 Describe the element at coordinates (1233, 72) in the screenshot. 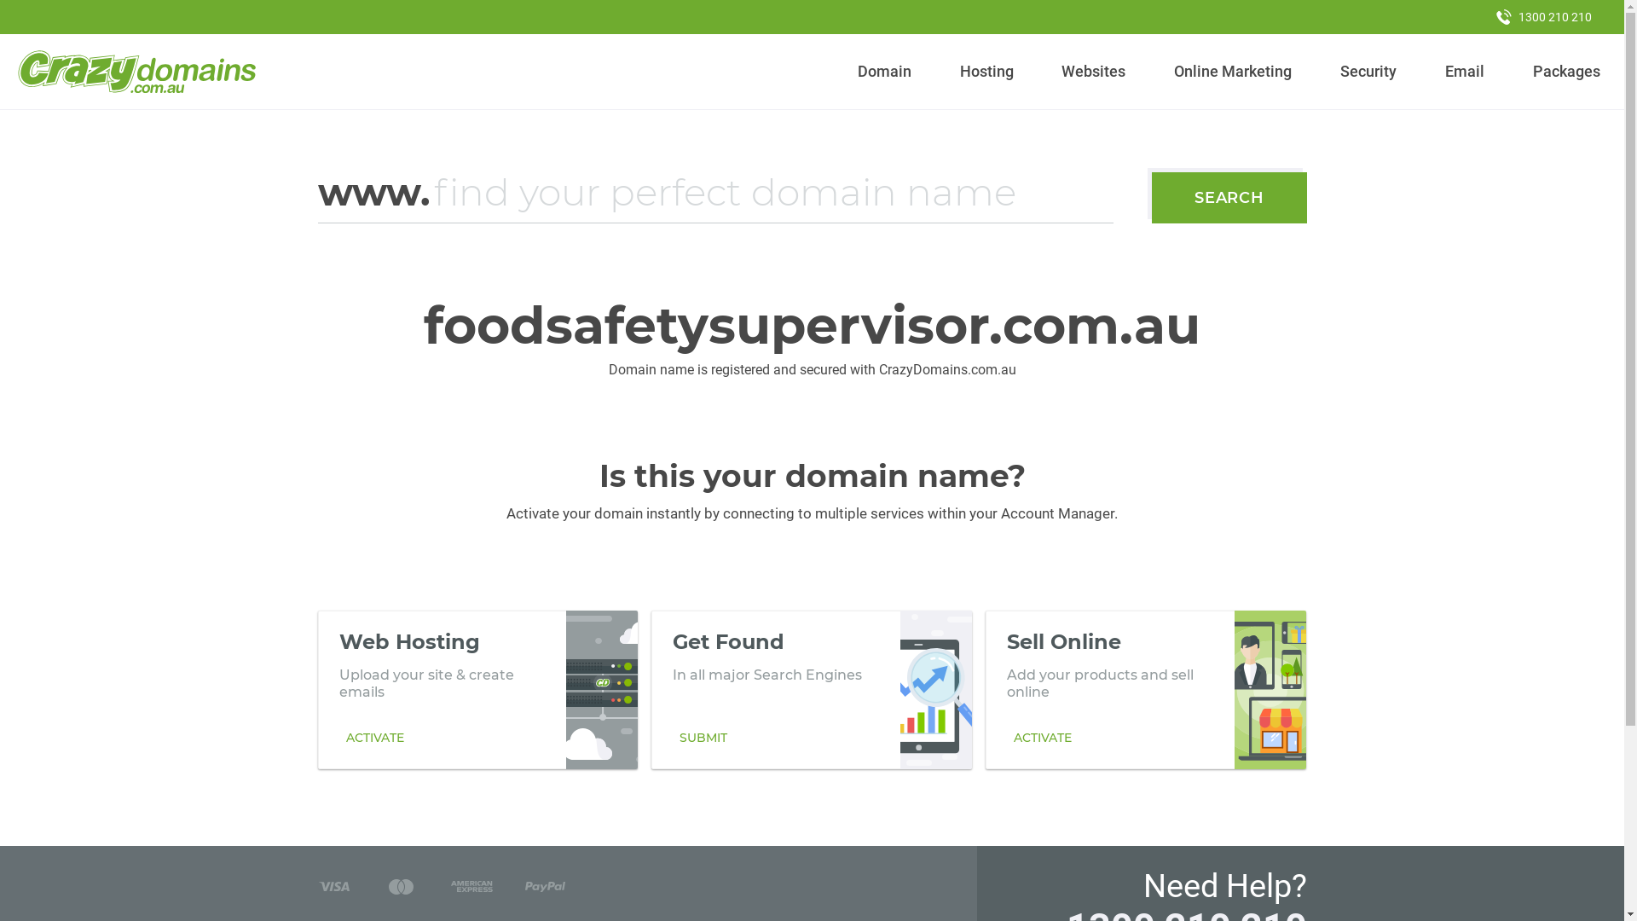

I see `Online Marketing` at that location.